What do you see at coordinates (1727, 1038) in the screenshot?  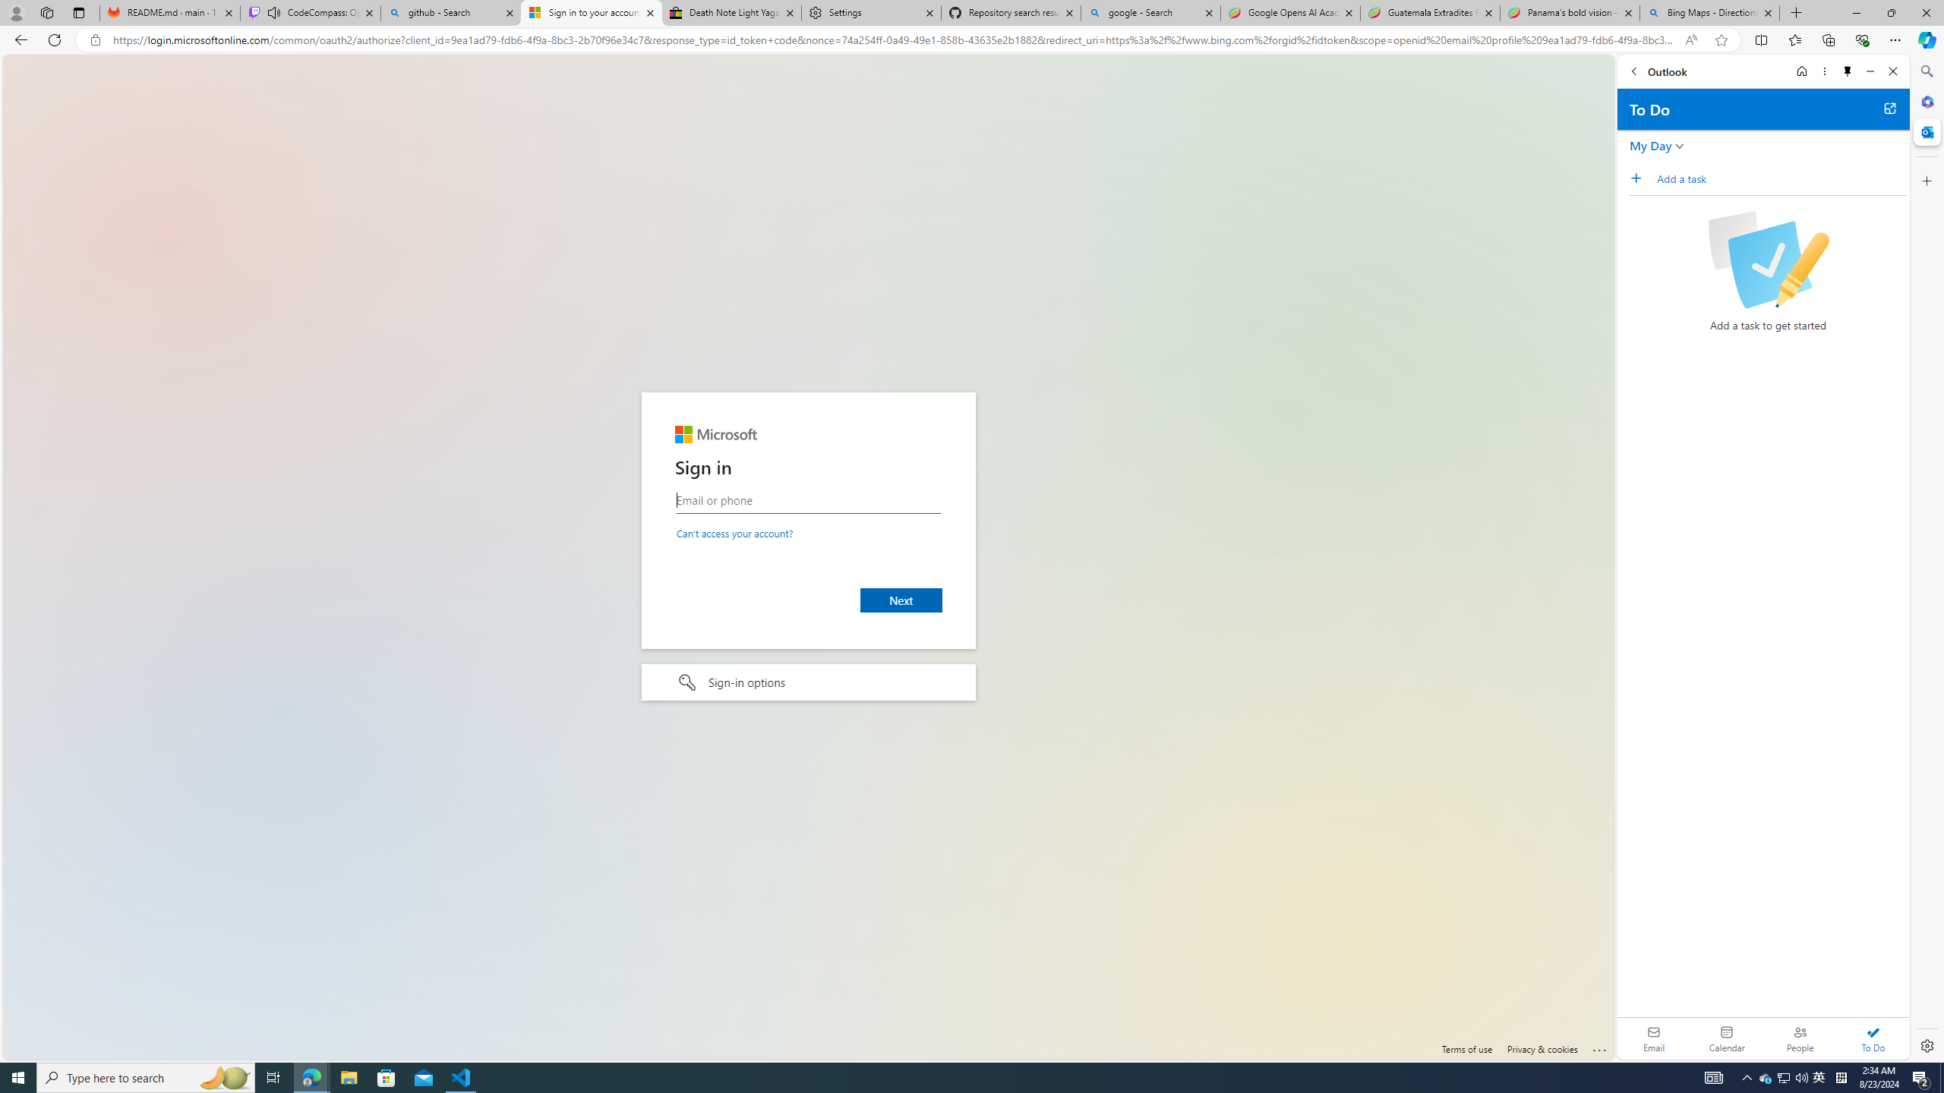 I see `Calendar. Date today is 22` at bounding box center [1727, 1038].